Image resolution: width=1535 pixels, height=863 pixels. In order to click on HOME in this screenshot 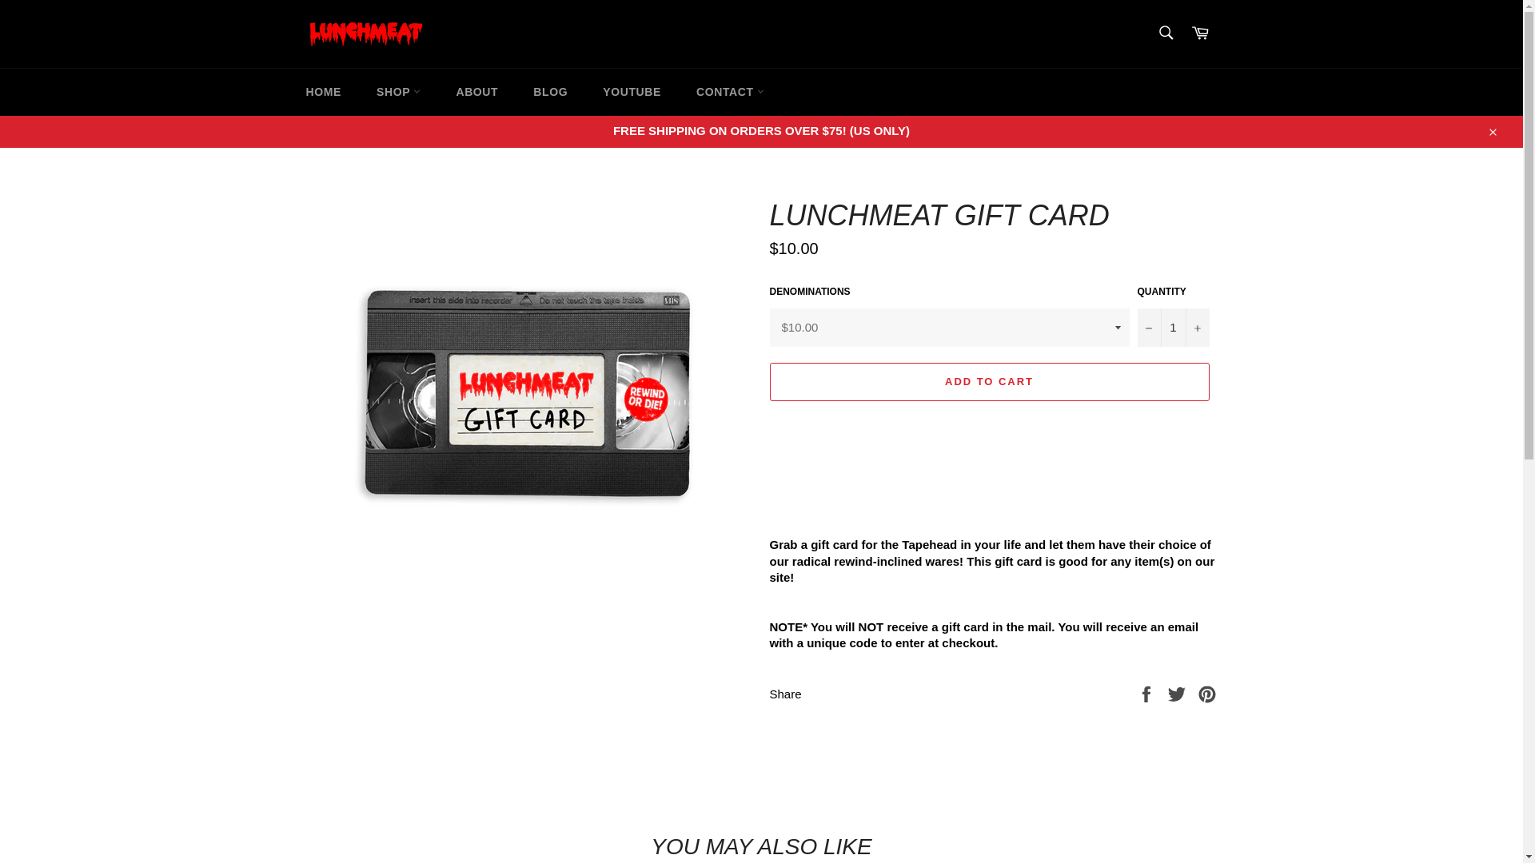, I will do `click(323, 92)`.